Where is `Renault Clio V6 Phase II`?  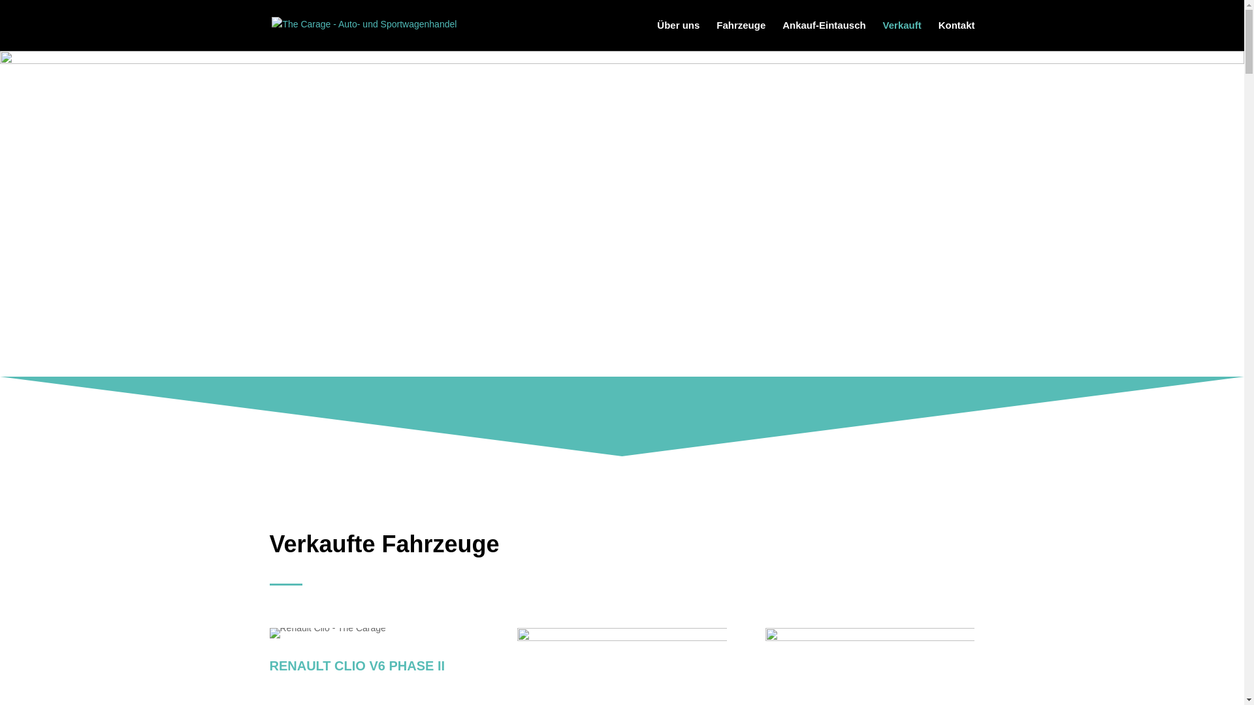
Renault Clio V6 Phase II is located at coordinates (327, 633).